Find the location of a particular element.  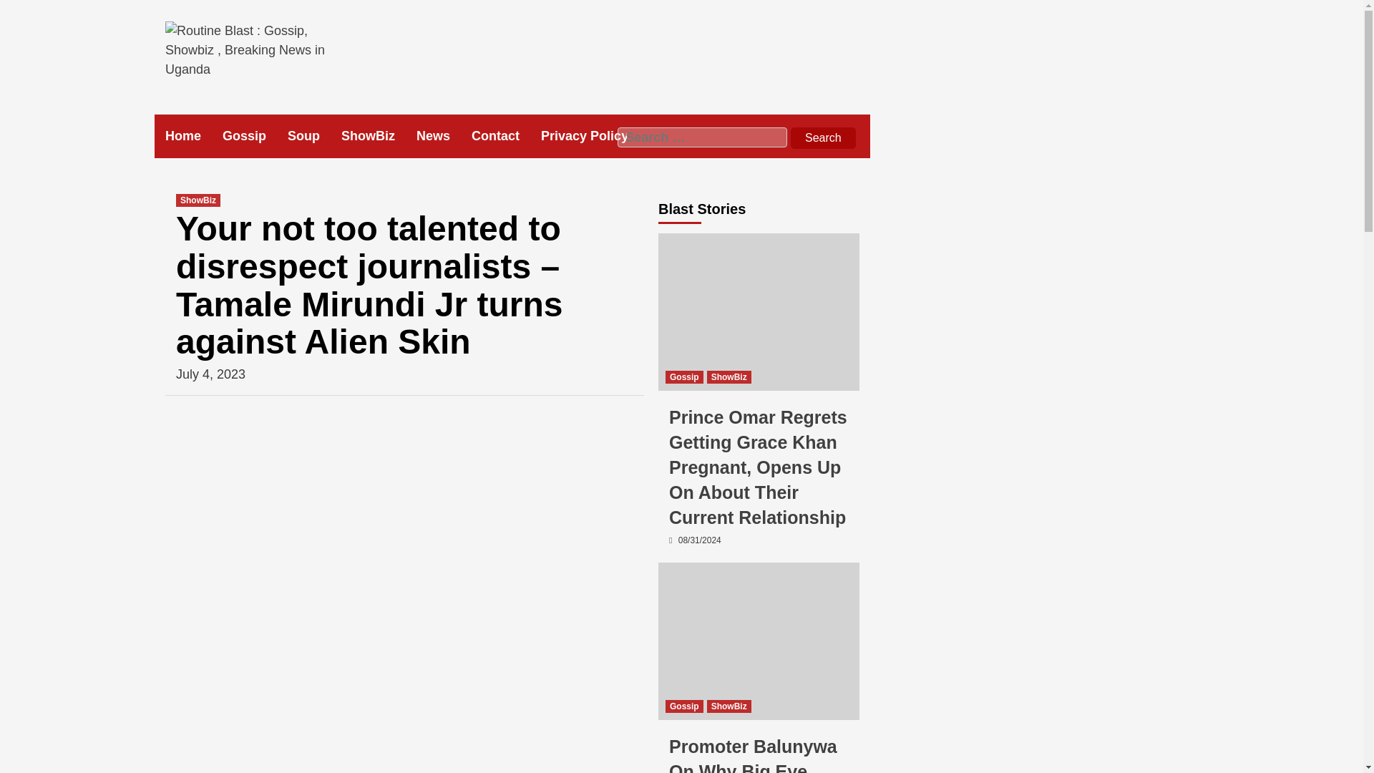

Search is located at coordinates (823, 138).